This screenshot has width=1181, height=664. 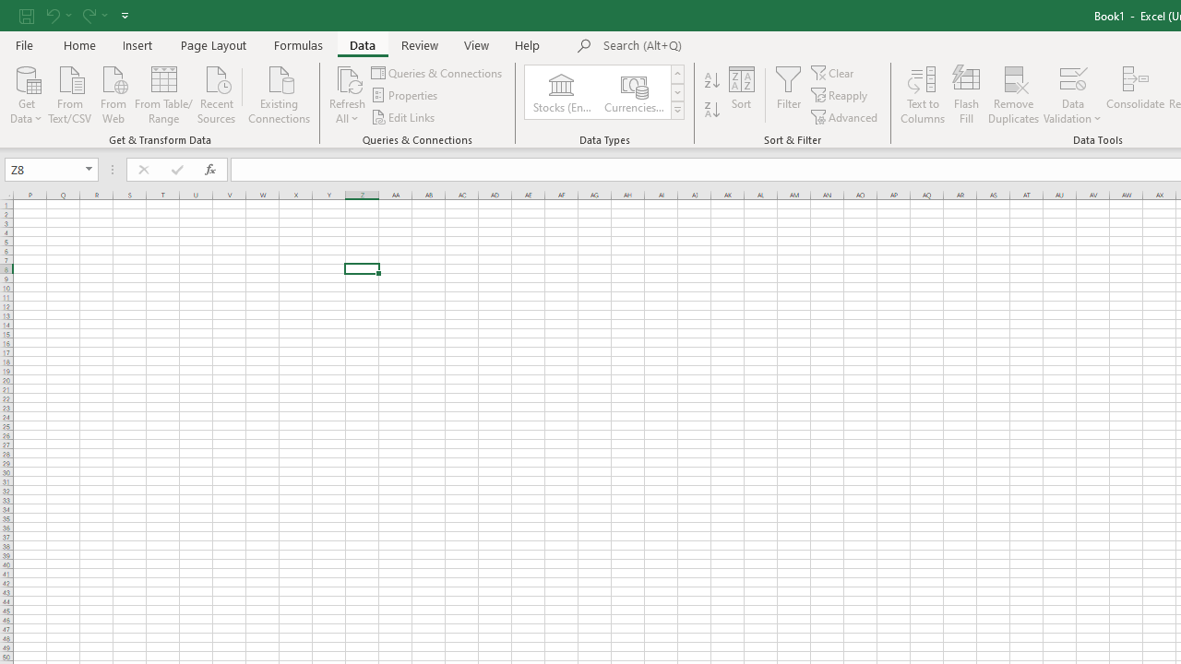 What do you see at coordinates (712, 111) in the screenshot?
I see `Sort Z to A` at bounding box center [712, 111].